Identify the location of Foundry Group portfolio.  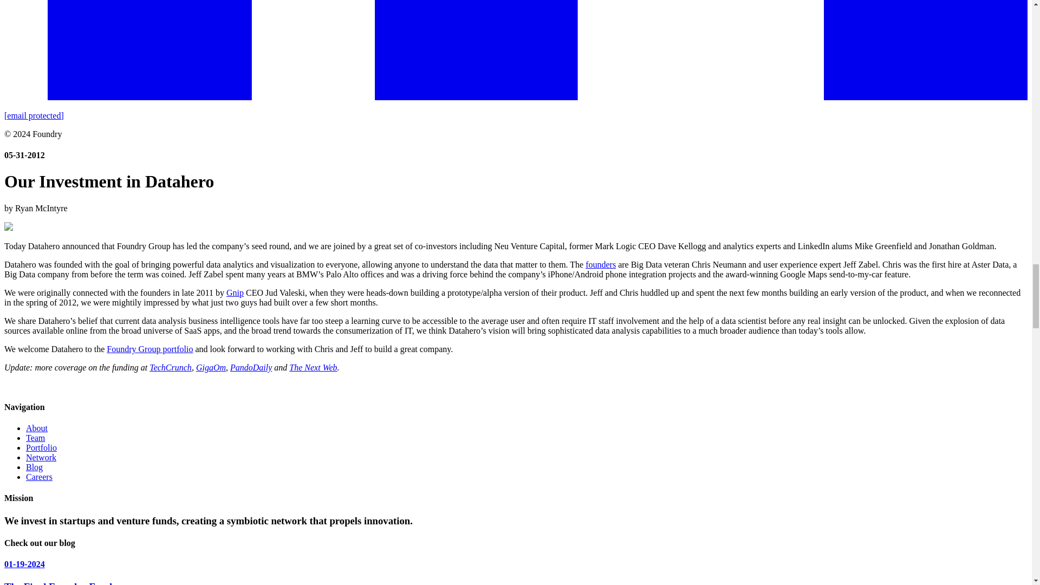
(149, 349).